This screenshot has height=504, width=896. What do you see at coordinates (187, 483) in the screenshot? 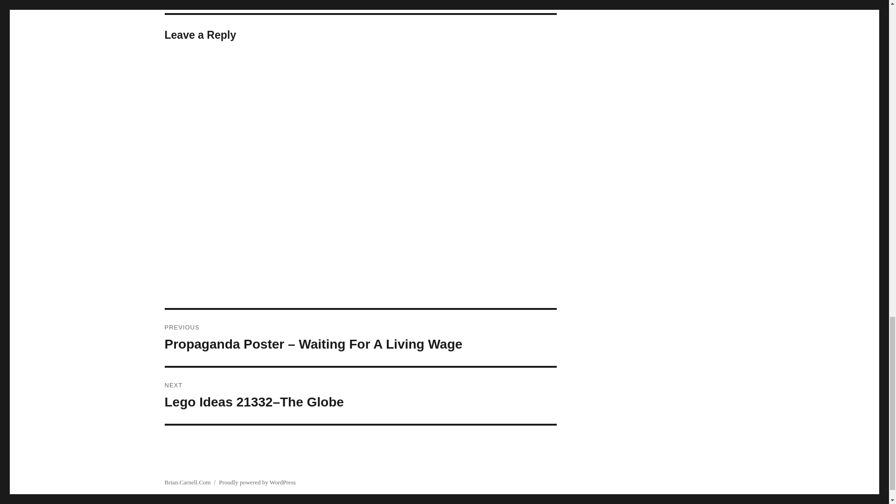
I see `Brian.Carnell.Com` at bounding box center [187, 483].